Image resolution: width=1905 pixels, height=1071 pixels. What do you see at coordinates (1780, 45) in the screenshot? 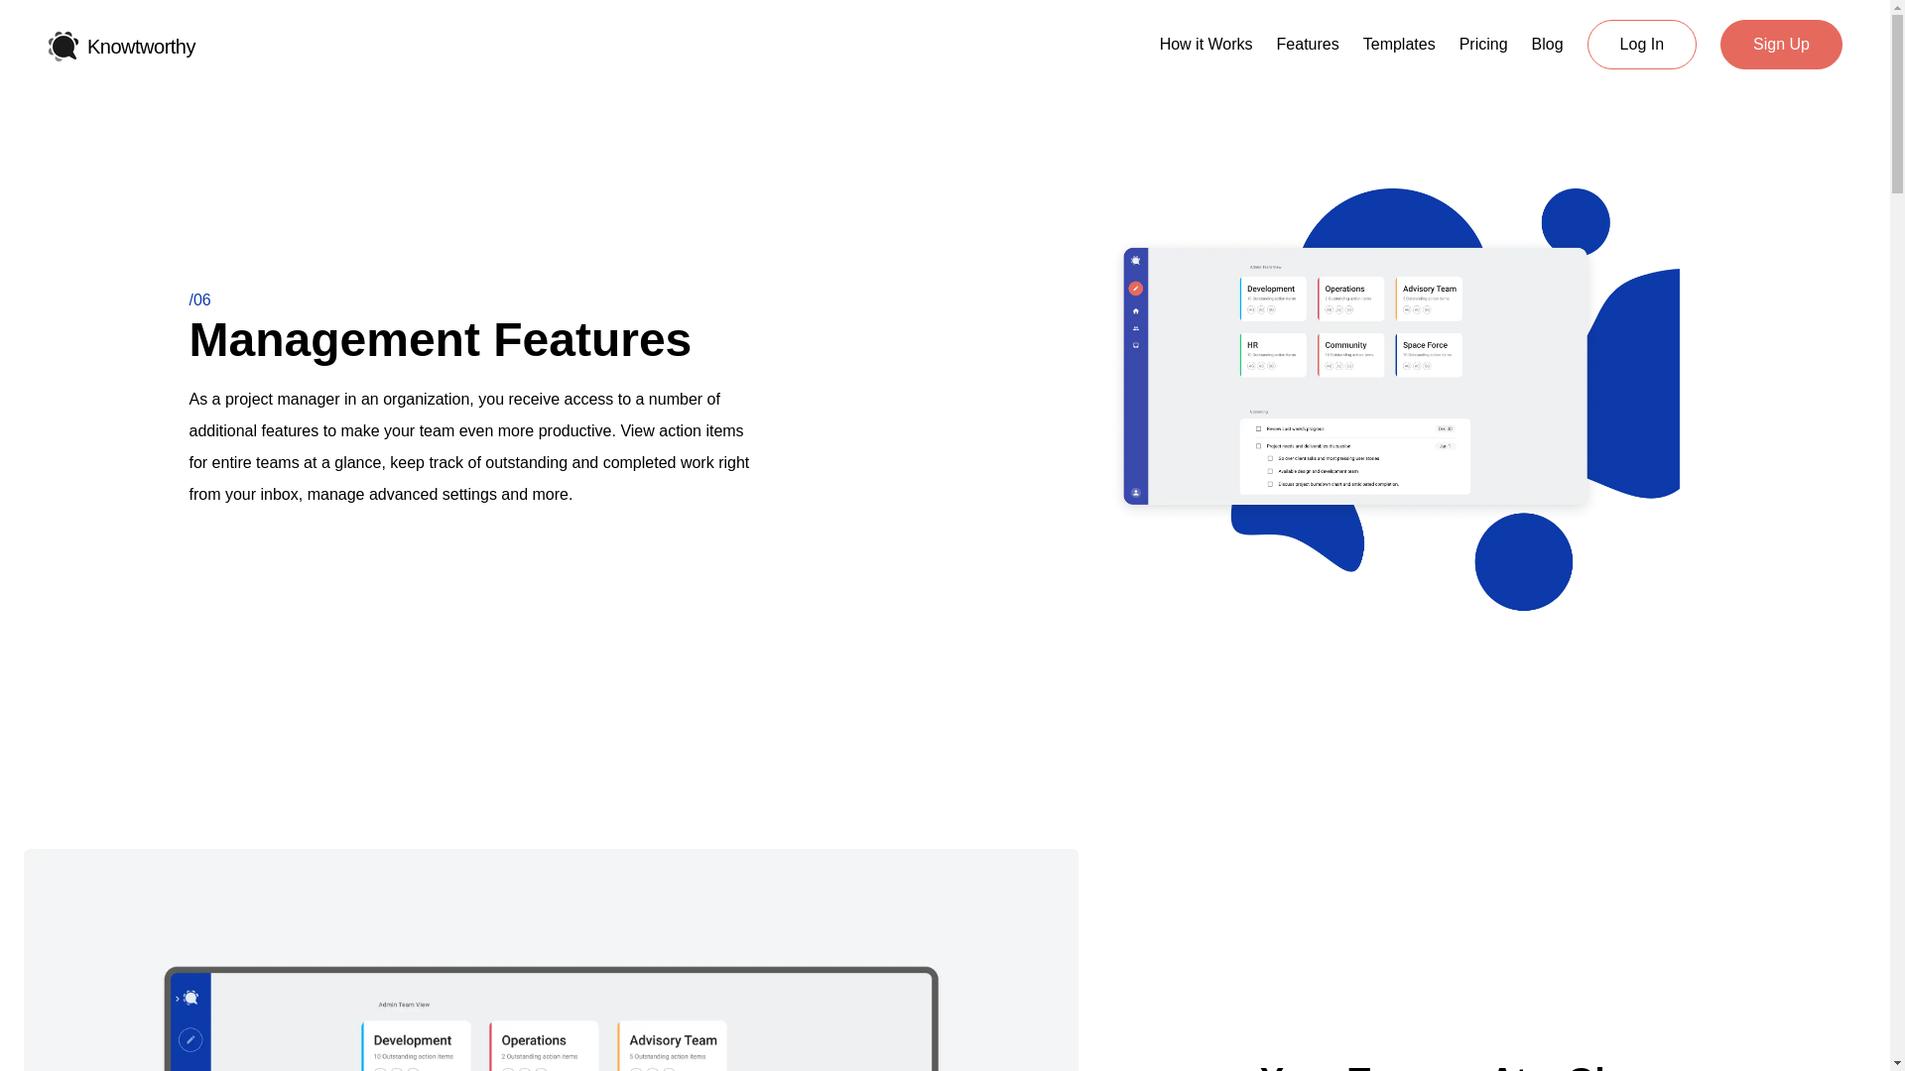
I see `Sign Up` at bounding box center [1780, 45].